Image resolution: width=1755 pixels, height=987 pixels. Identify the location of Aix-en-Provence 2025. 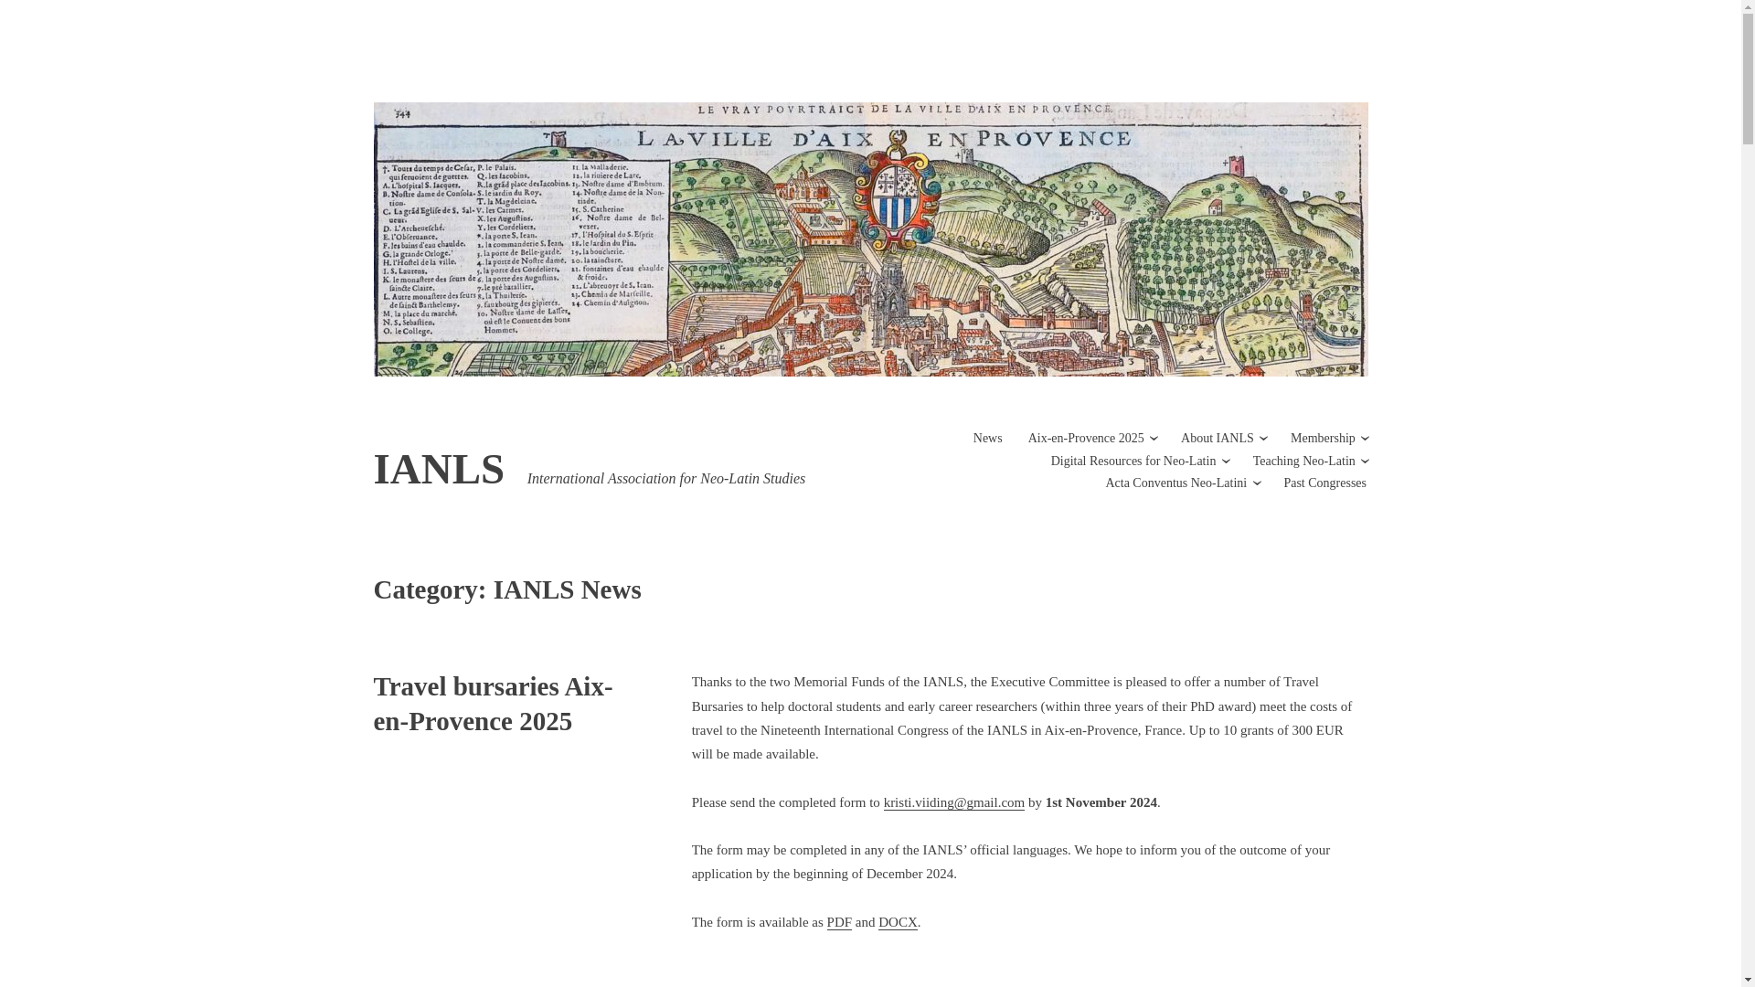
(1086, 438).